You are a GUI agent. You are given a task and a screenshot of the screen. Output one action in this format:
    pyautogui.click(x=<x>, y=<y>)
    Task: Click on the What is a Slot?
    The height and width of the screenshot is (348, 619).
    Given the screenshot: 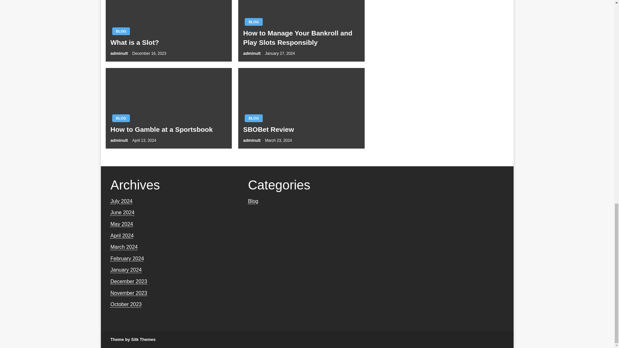 What is the action you would take?
    pyautogui.click(x=168, y=42)
    